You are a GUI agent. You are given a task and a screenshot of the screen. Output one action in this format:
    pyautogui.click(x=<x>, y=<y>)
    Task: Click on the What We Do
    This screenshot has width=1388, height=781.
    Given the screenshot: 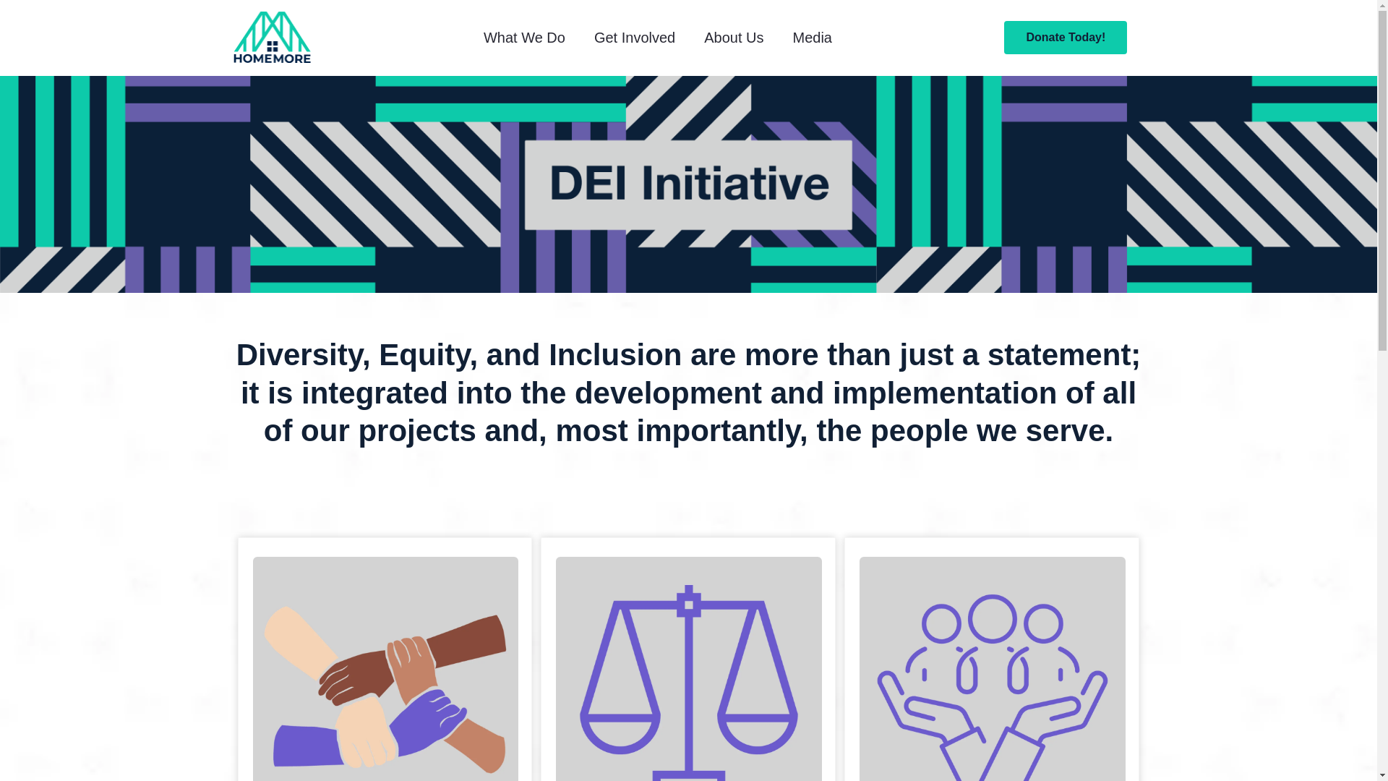 What is the action you would take?
    pyautogui.click(x=524, y=38)
    